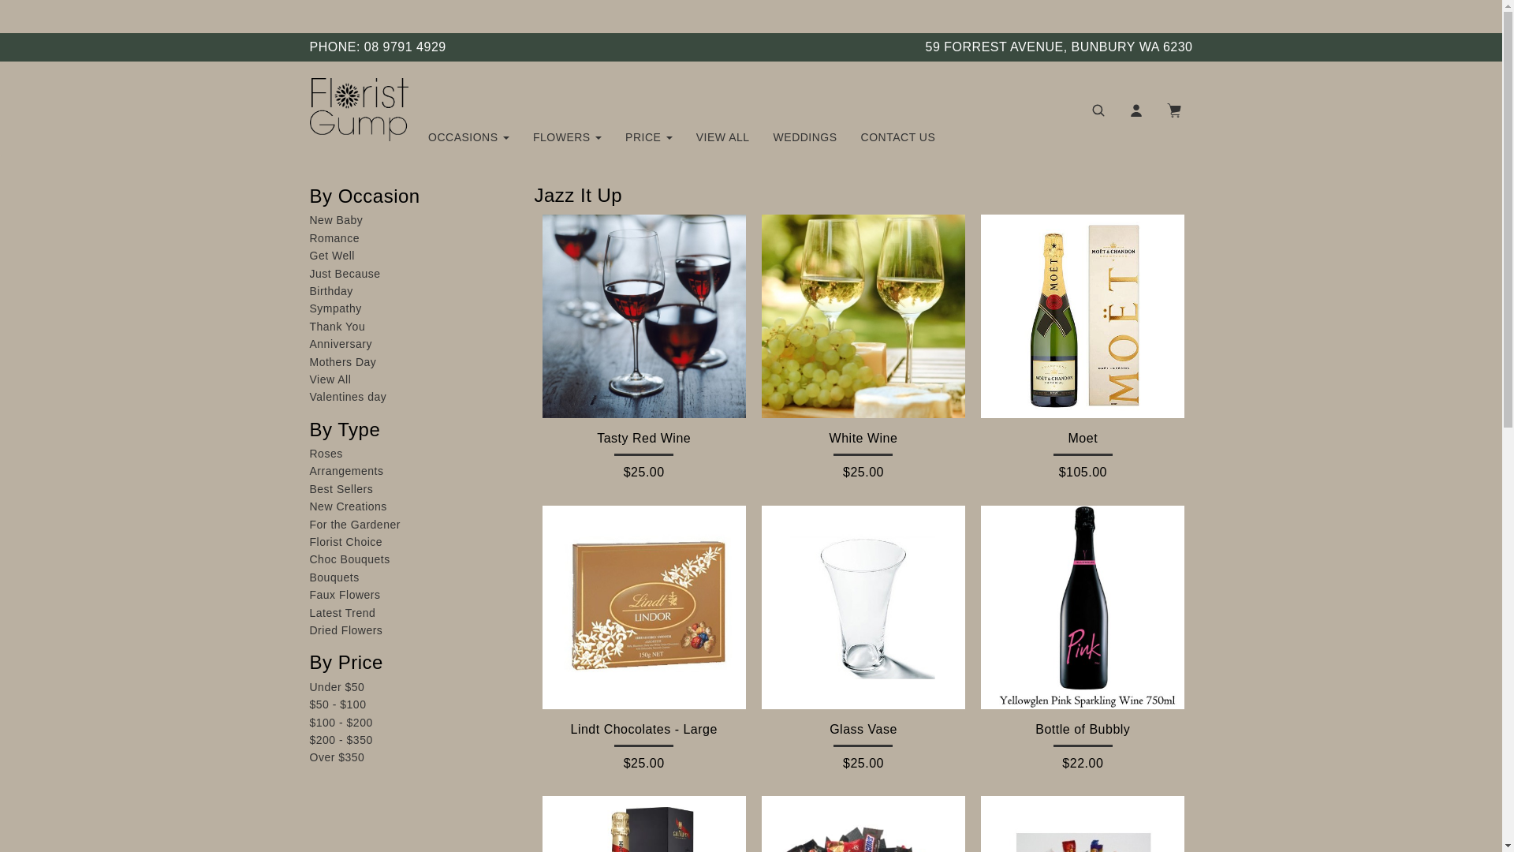 The width and height of the screenshot is (1514, 852). What do you see at coordinates (345, 630) in the screenshot?
I see `Dried Flowers` at bounding box center [345, 630].